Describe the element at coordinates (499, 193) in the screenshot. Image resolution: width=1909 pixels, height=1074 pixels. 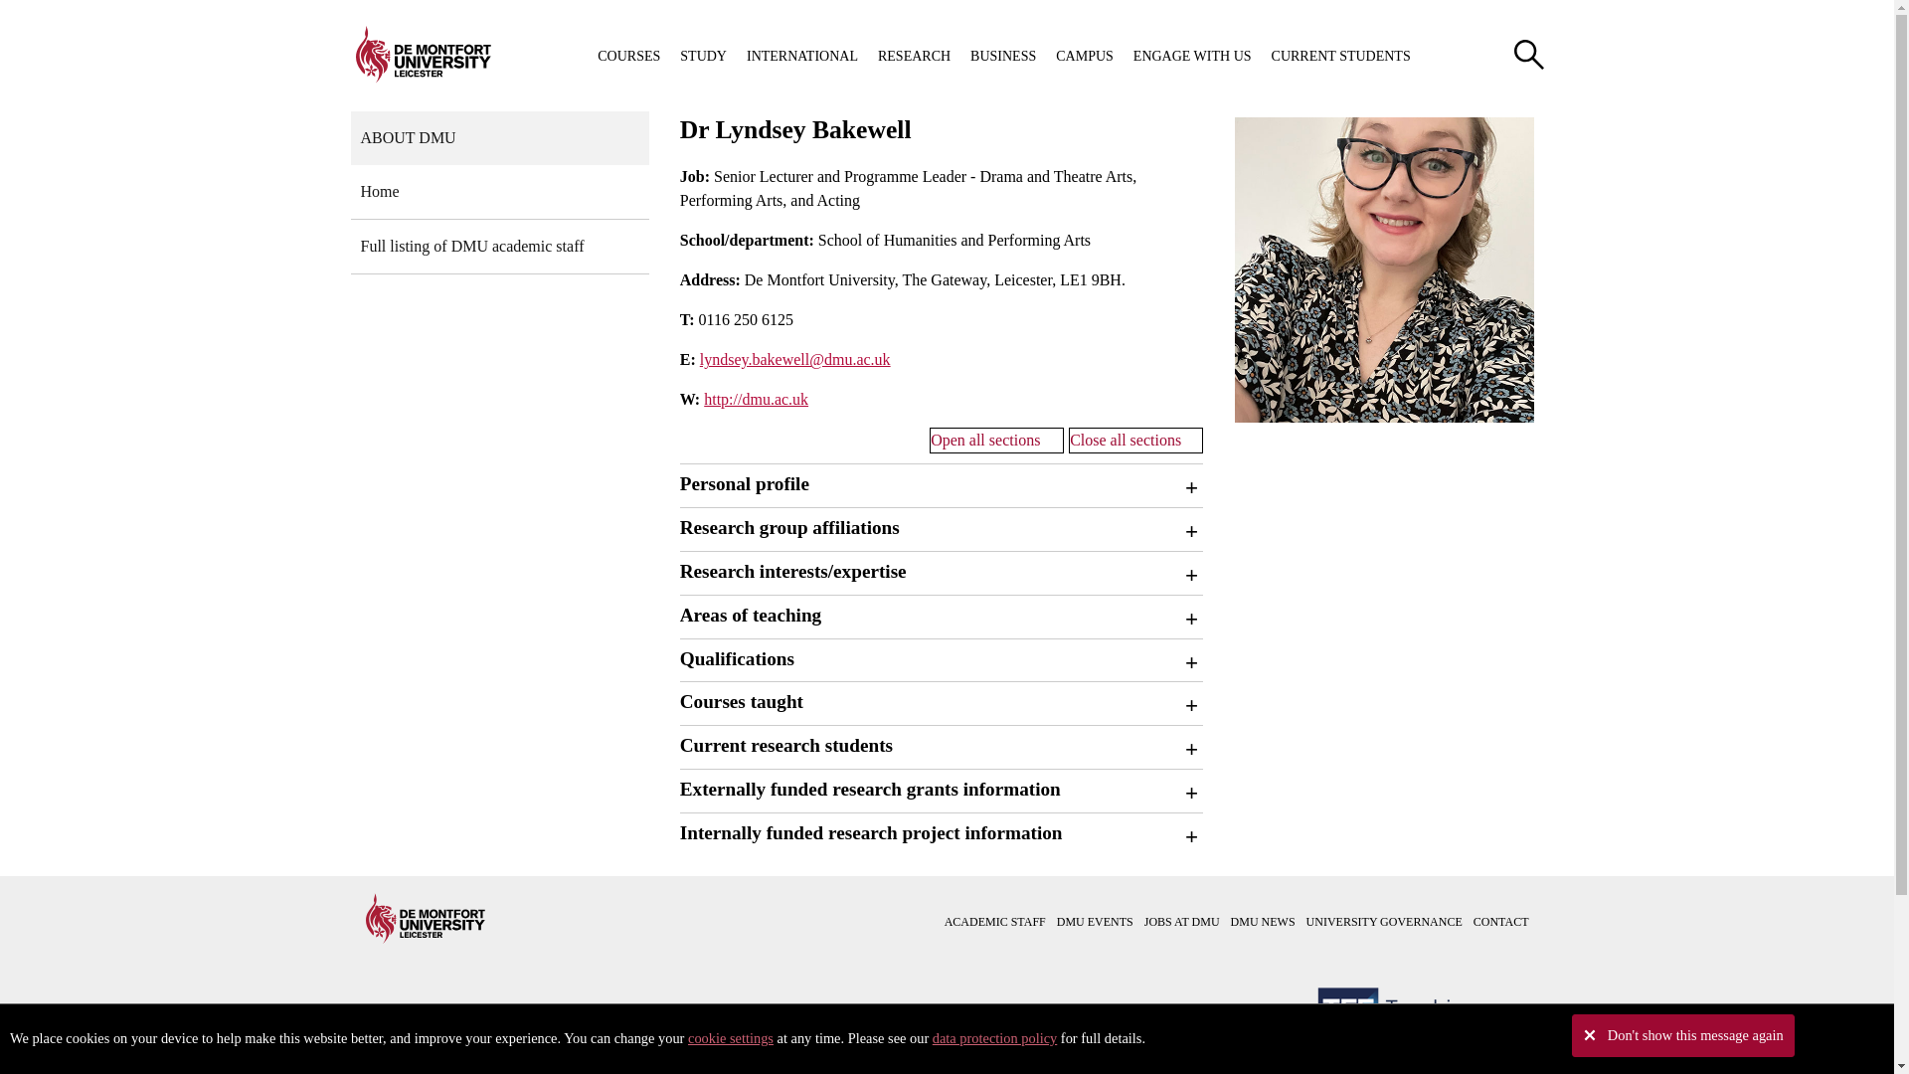
I see `Home` at that location.